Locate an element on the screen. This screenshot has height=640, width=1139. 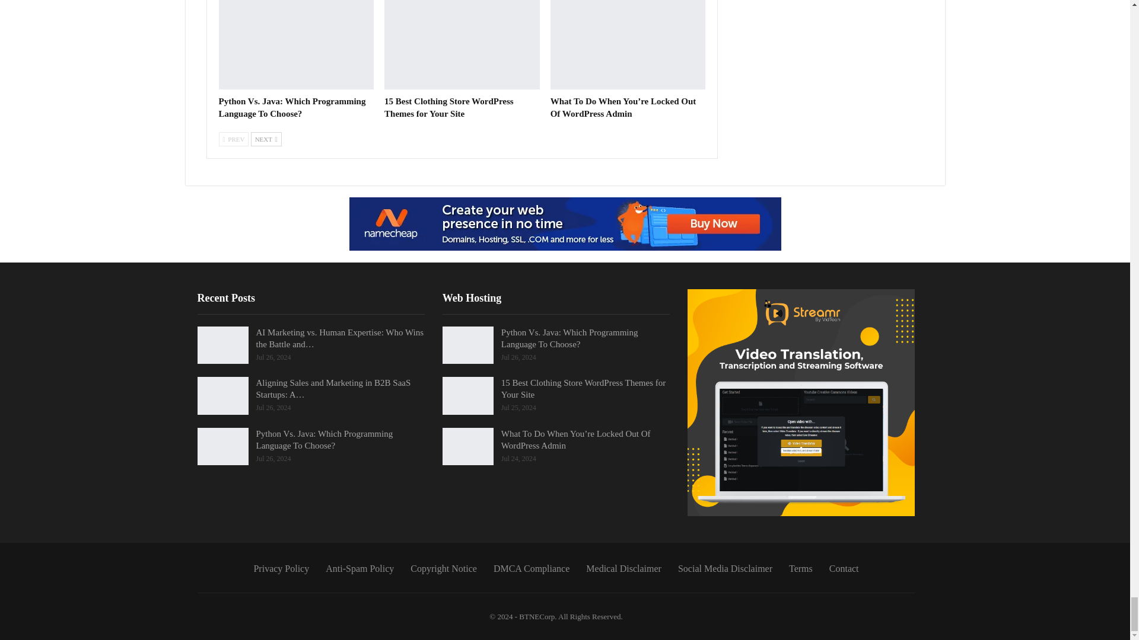
Python Vs. Java: Which Programming Language To Choose? is located at coordinates (292, 107).